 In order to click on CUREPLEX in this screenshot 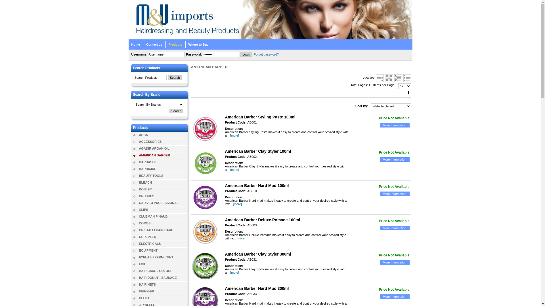, I will do `click(163, 237)`.